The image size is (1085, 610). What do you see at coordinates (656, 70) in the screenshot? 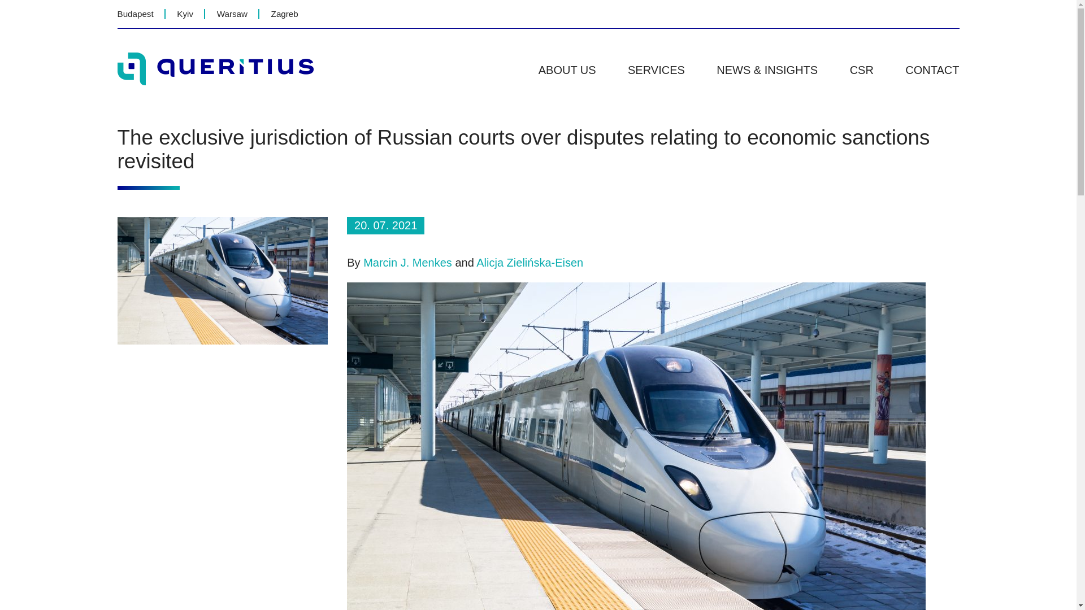
I see `SERVICES` at bounding box center [656, 70].